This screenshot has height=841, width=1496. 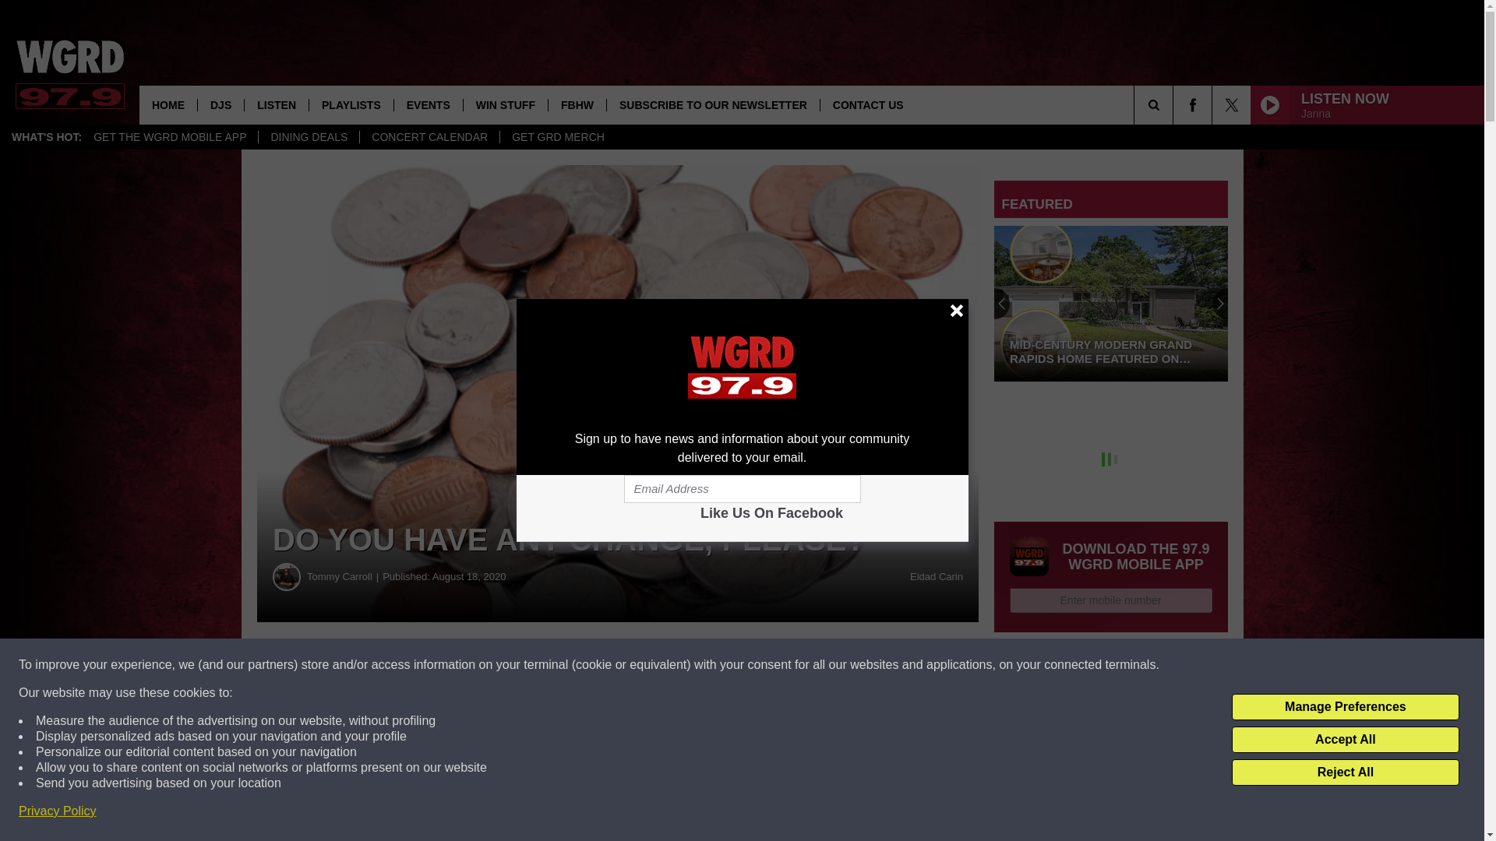 I want to click on GET THE WGRD MOBILE APP, so click(x=170, y=137).